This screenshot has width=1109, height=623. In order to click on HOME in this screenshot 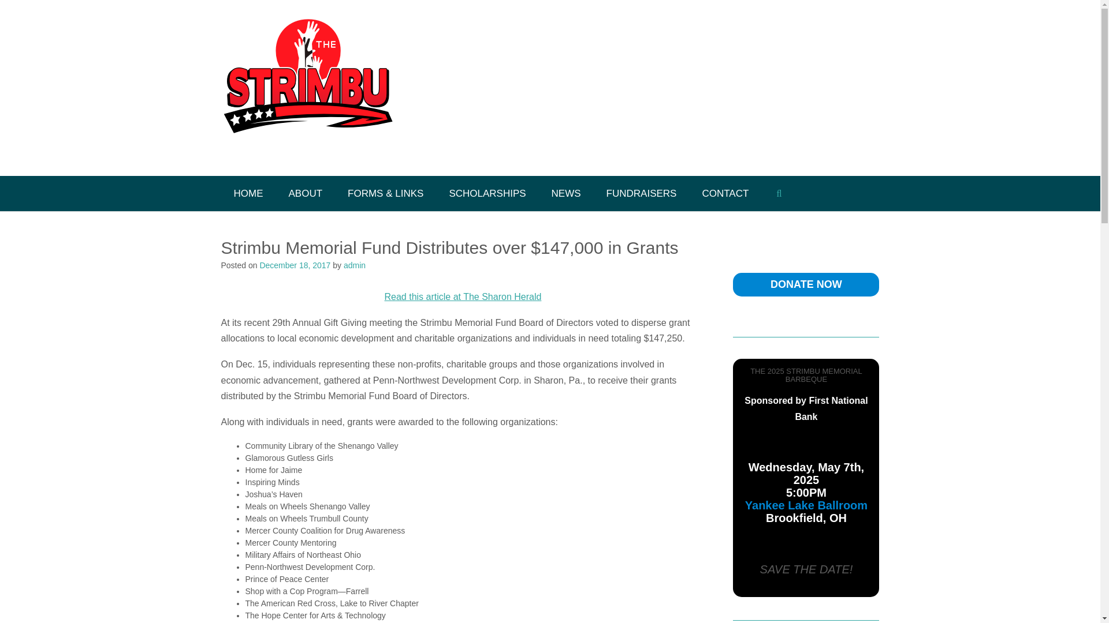, I will do `click(248, 193)`.